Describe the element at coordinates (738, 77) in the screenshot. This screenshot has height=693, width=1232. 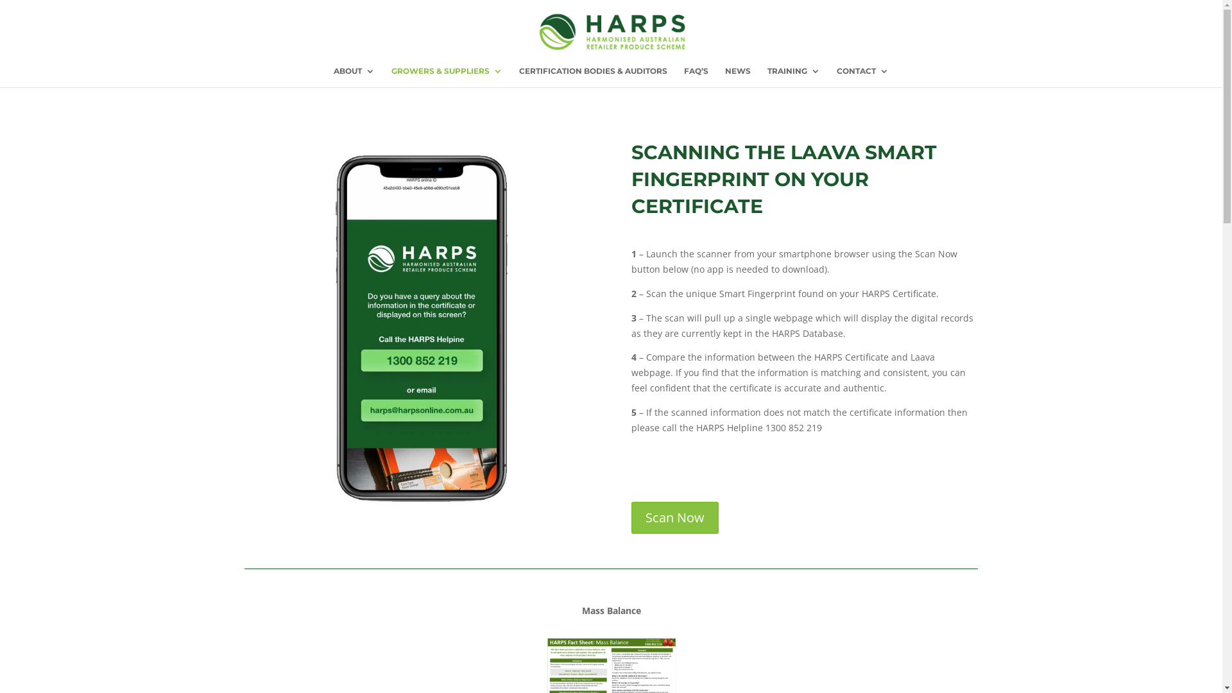
I see `NEWS` at that location.